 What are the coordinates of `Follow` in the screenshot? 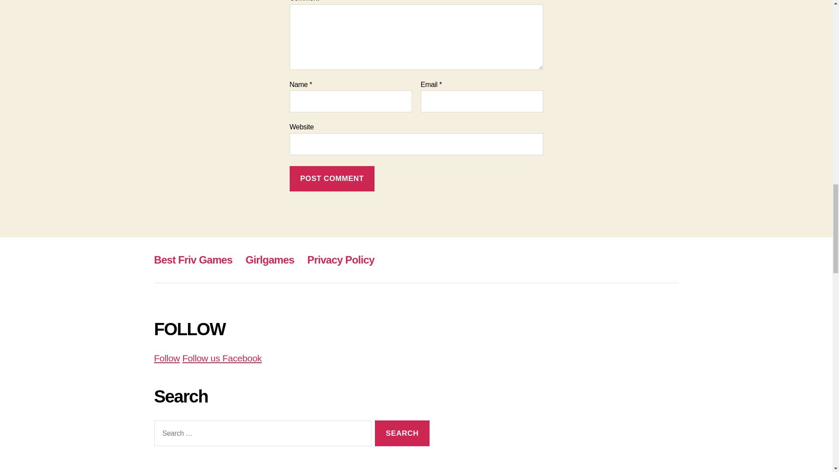 It's located at (166, 357).